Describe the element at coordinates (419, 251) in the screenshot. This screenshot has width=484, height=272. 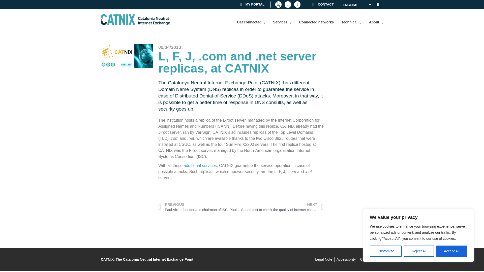
I see `Reject All` at that location.